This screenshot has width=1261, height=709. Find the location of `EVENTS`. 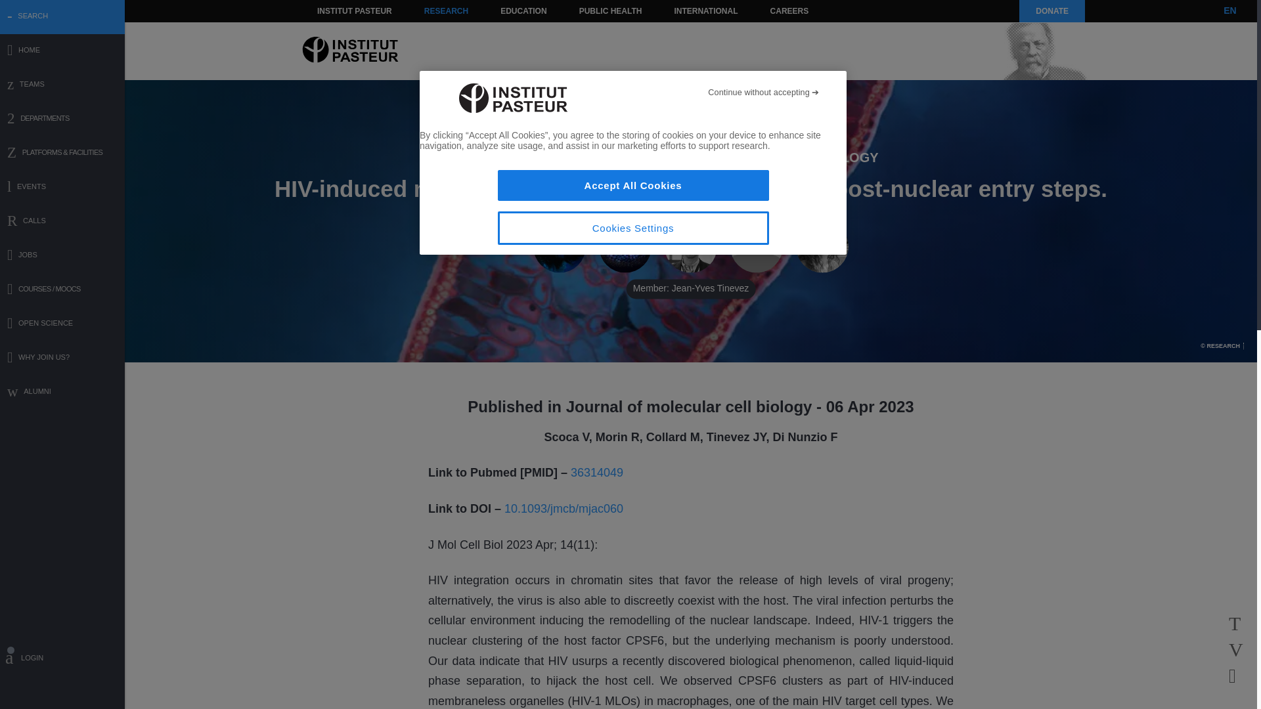

EVENTS is located at coordinates (62, 188).